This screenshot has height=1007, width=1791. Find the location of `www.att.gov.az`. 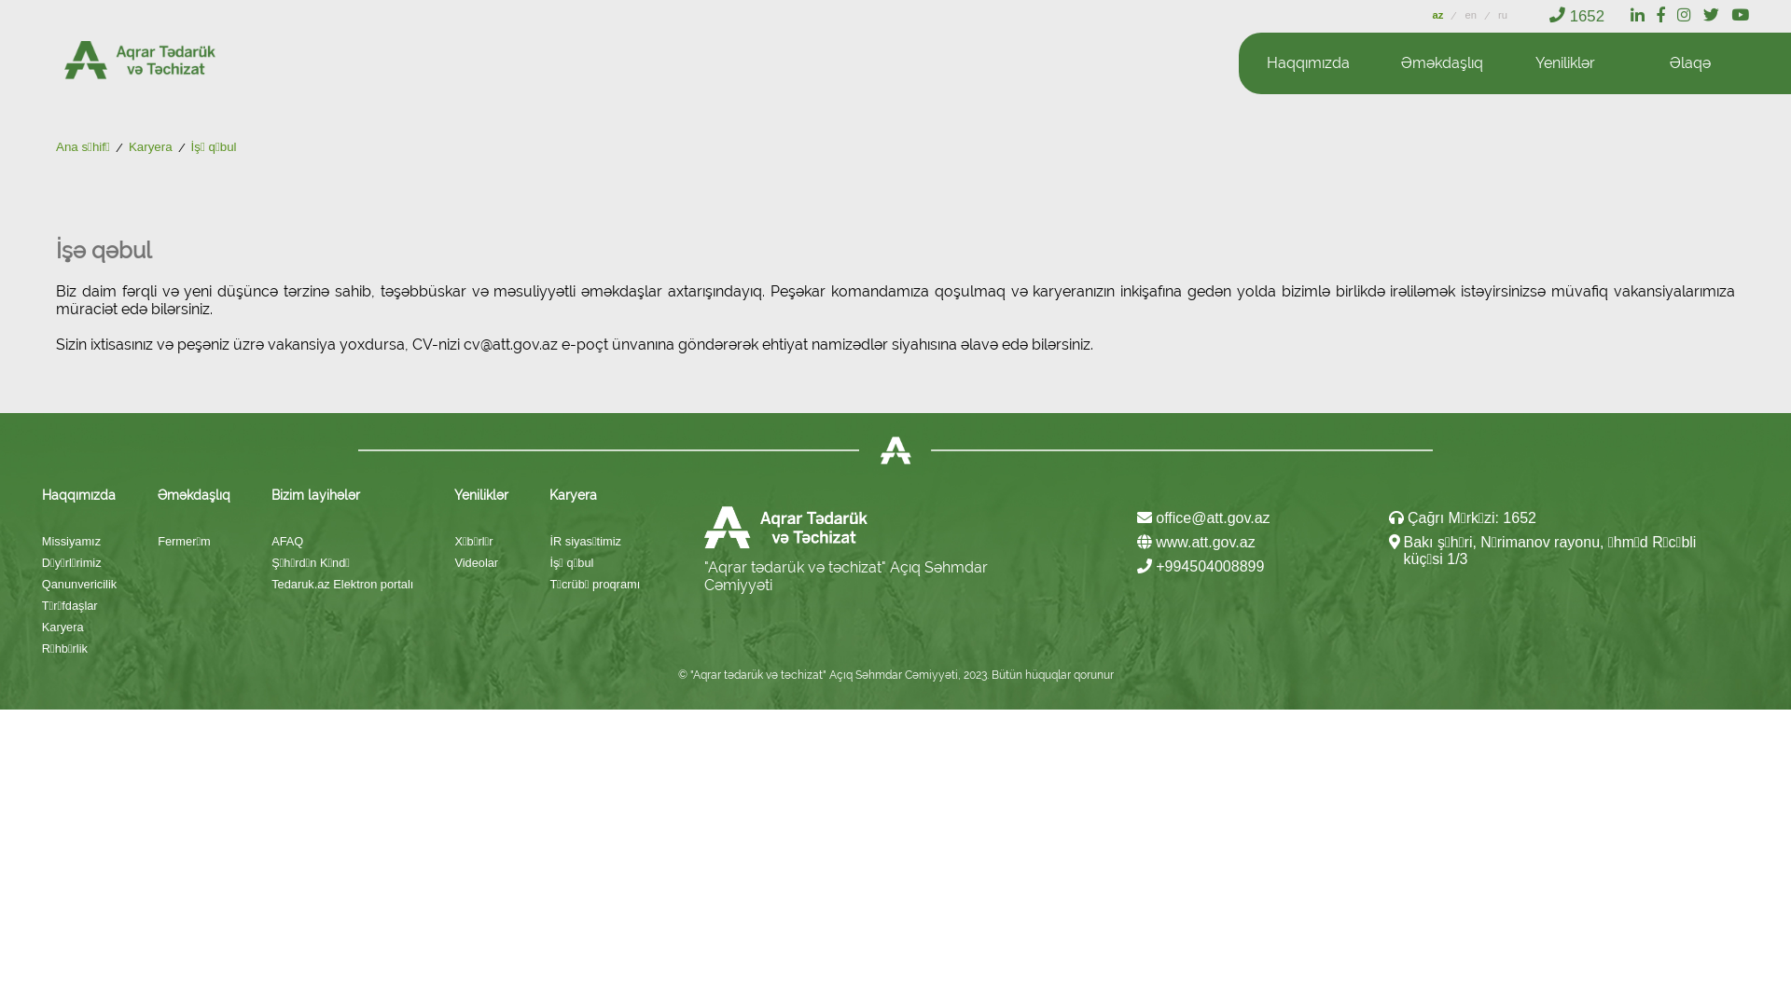

www.att.gov.az is located at coordinates (1196, 543).